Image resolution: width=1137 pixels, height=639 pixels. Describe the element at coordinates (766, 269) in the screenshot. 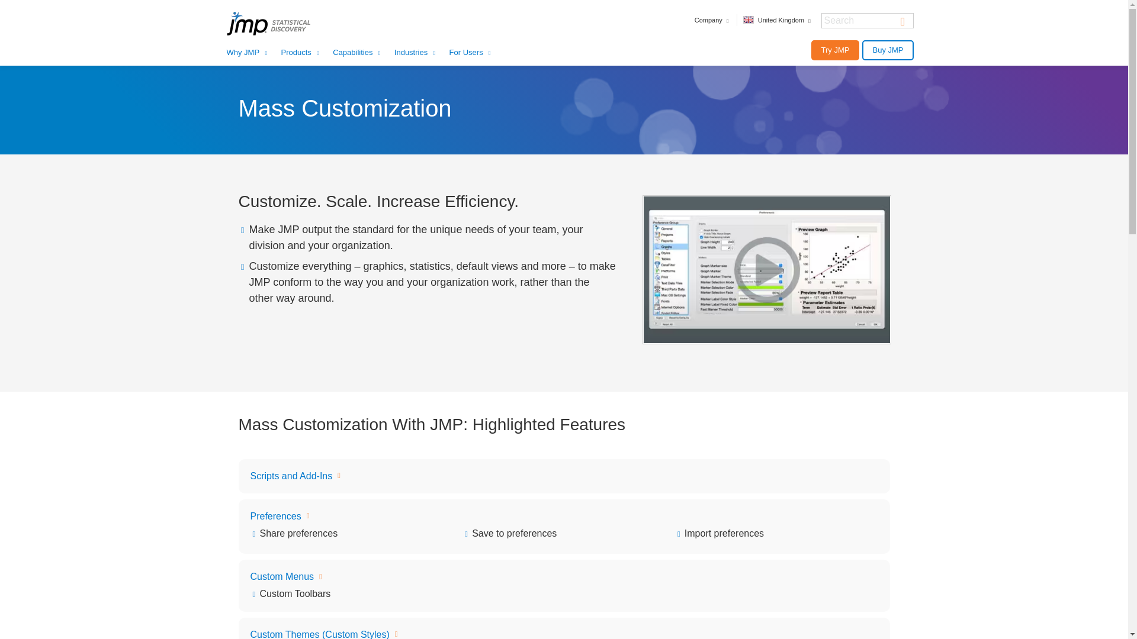

I see `Mass Customization` at that location.